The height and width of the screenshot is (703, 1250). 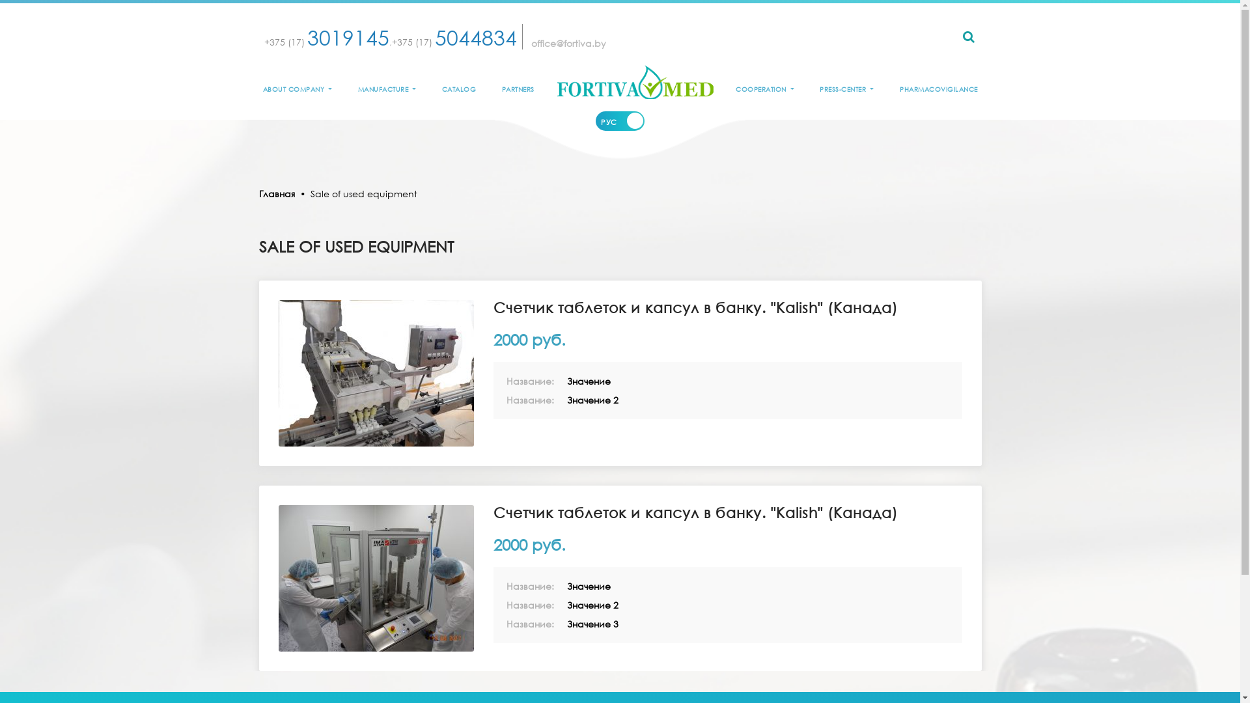 What do you see at coordinates (327, 42) in the screenshot?
I see `+375 (17) 3019145` at bounding box center [327, 42].